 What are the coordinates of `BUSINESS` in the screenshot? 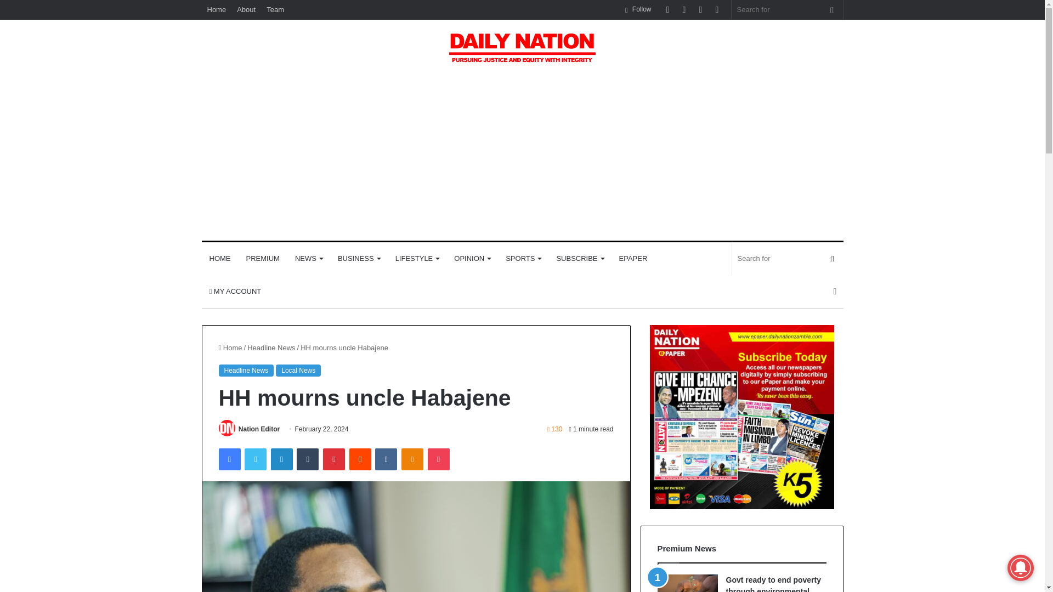 It's located at (359, 259).